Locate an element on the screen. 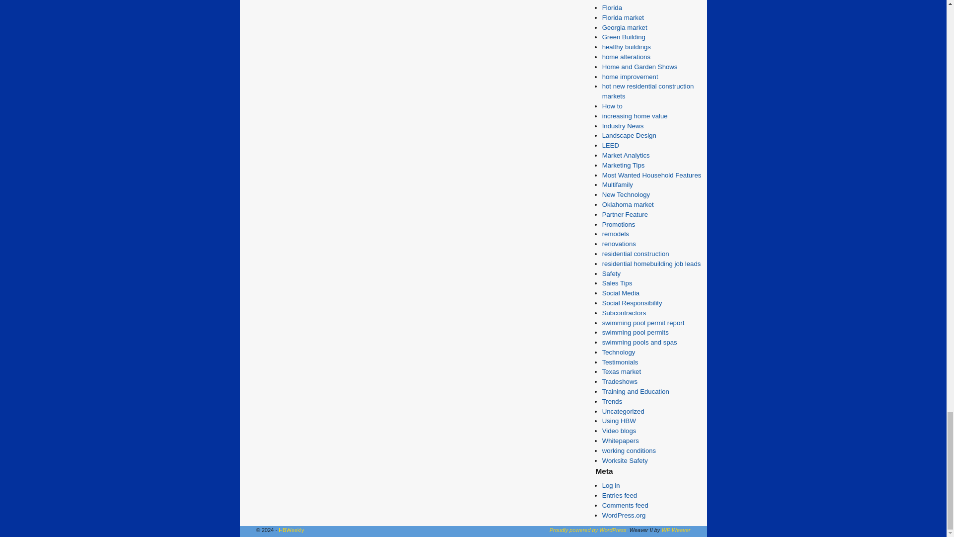 The image size is (954, 537). HBWeekly Client Testimonials is located at coordinates (620, 362).